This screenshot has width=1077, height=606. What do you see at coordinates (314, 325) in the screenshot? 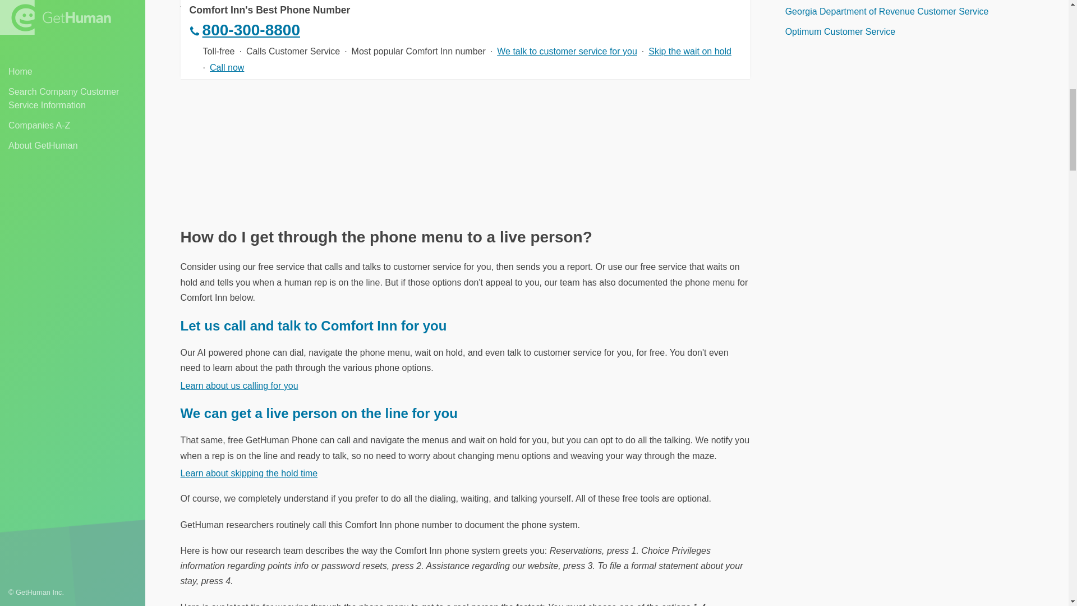
I see `Let us call and talk to Comfort Inn for you` at bounding box center [314, 325].